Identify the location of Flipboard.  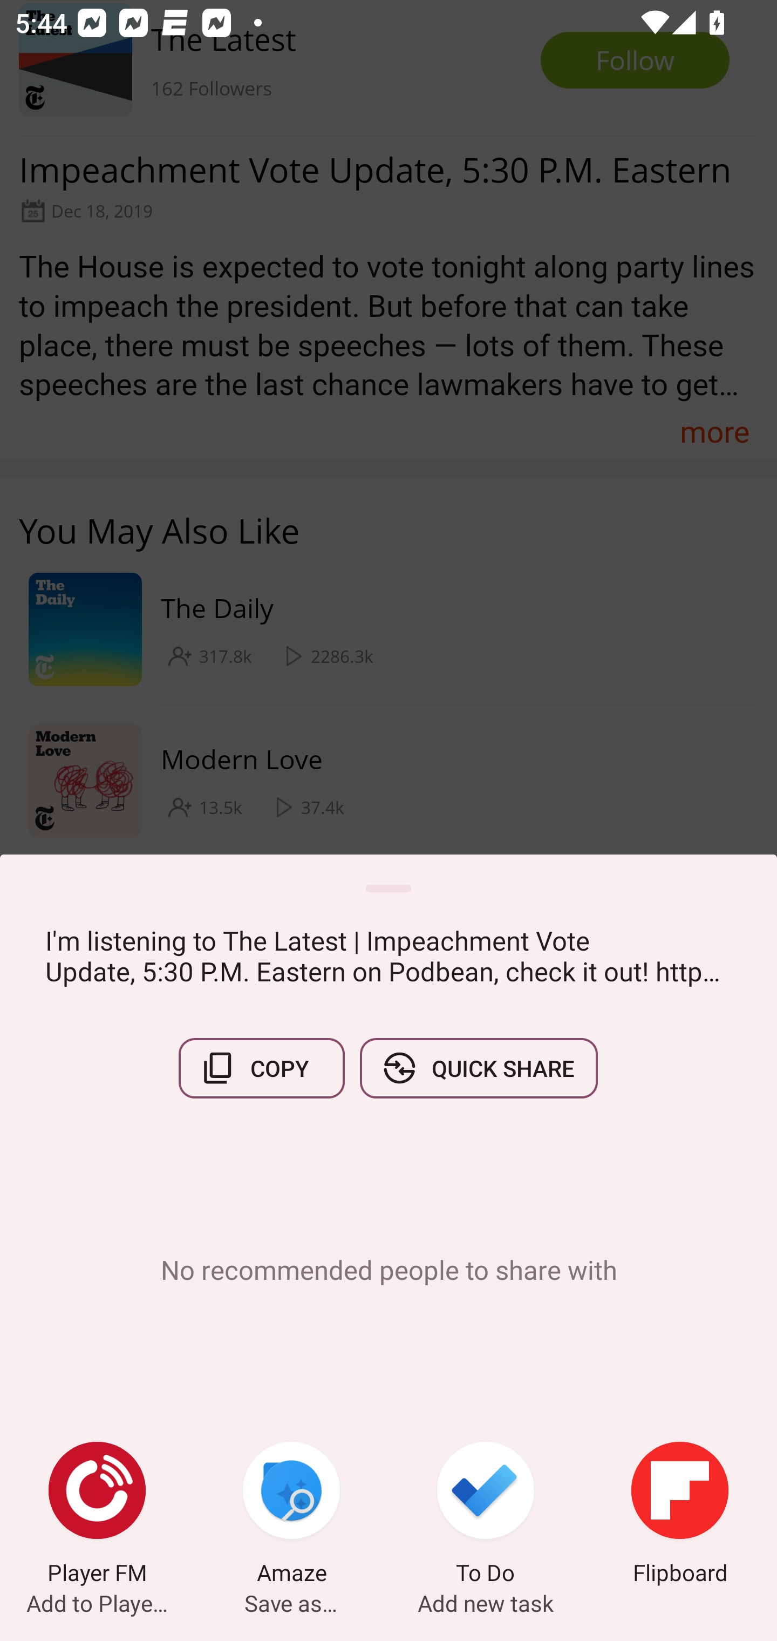
(680, 1516).